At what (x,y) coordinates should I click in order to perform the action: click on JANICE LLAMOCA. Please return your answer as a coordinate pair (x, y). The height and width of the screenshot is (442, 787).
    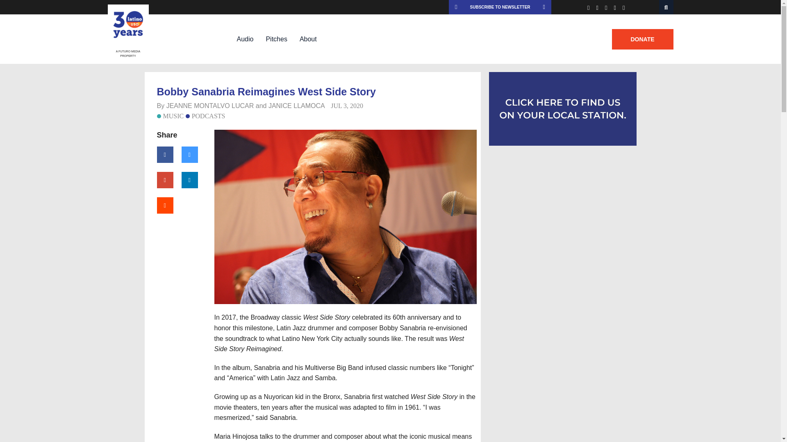
    Looking at the image, I should click on (296, 106).